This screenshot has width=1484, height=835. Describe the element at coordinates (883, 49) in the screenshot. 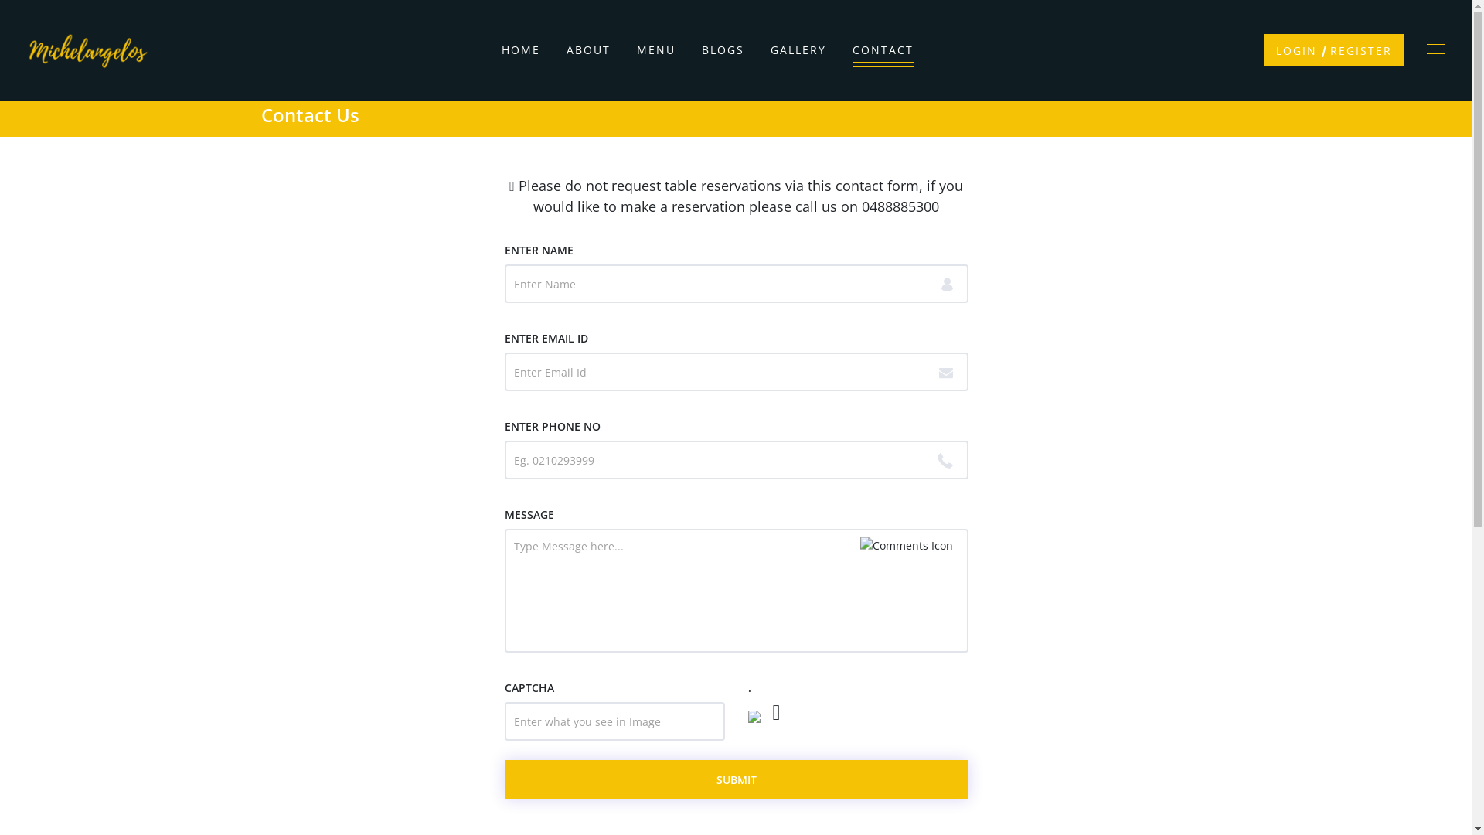

I see `CONTACT` at that location.